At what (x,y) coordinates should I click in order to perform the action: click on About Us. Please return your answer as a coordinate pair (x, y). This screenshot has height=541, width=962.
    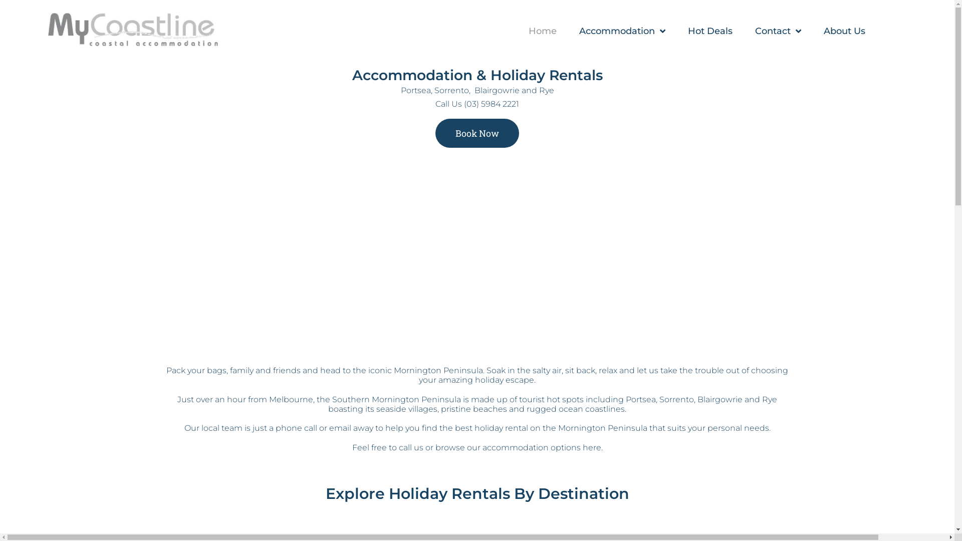
    Looking at the image, I should click on (845, 31).